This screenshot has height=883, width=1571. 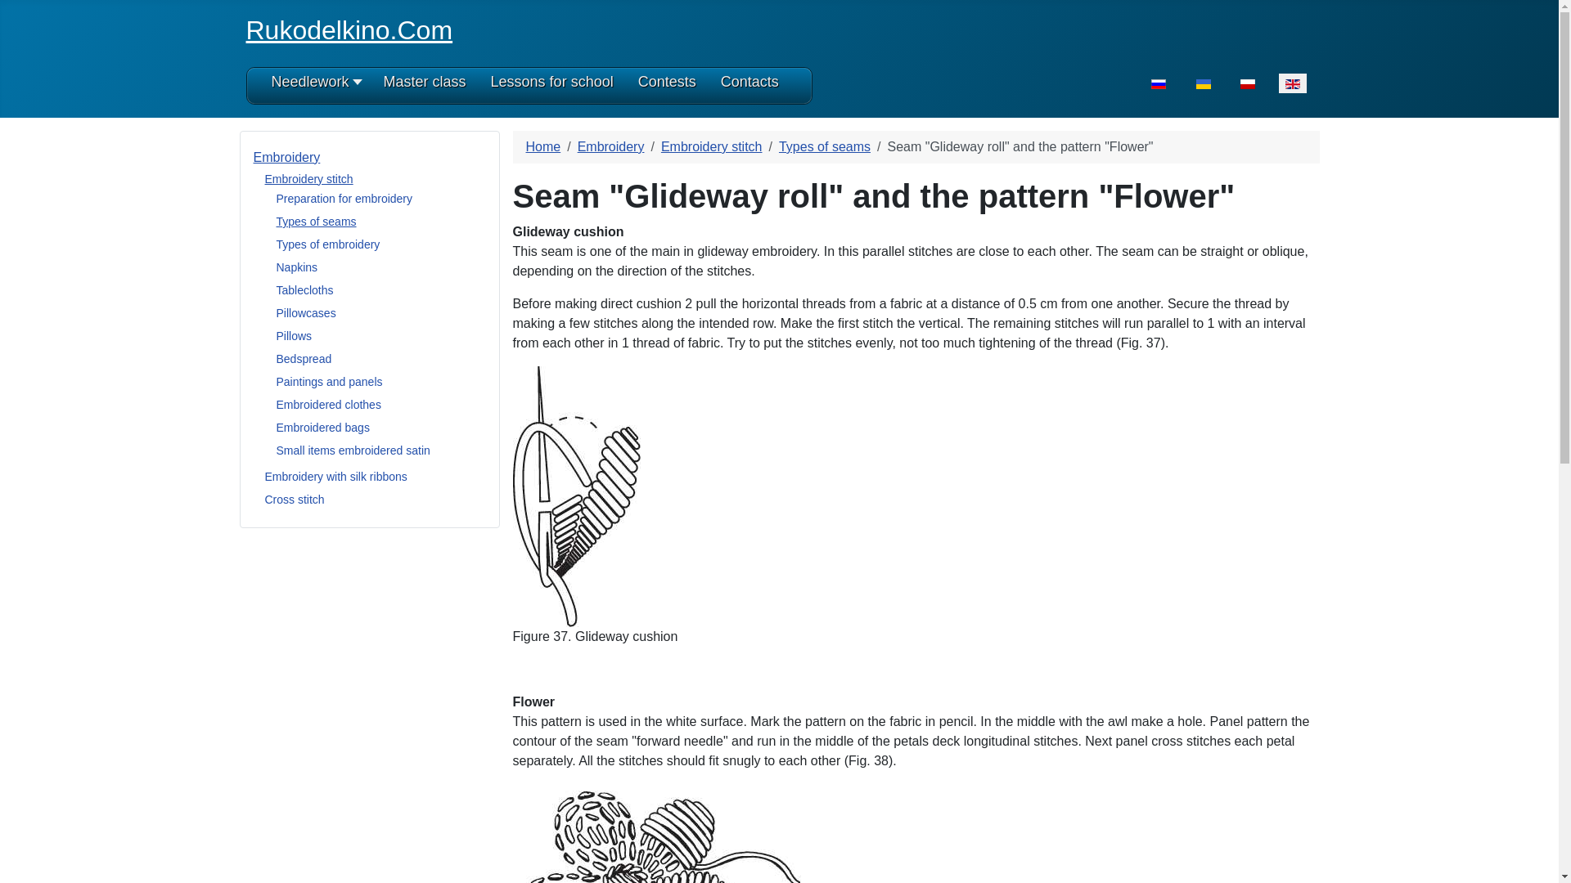 I want to click on Master class, so click(x=425, y=87).